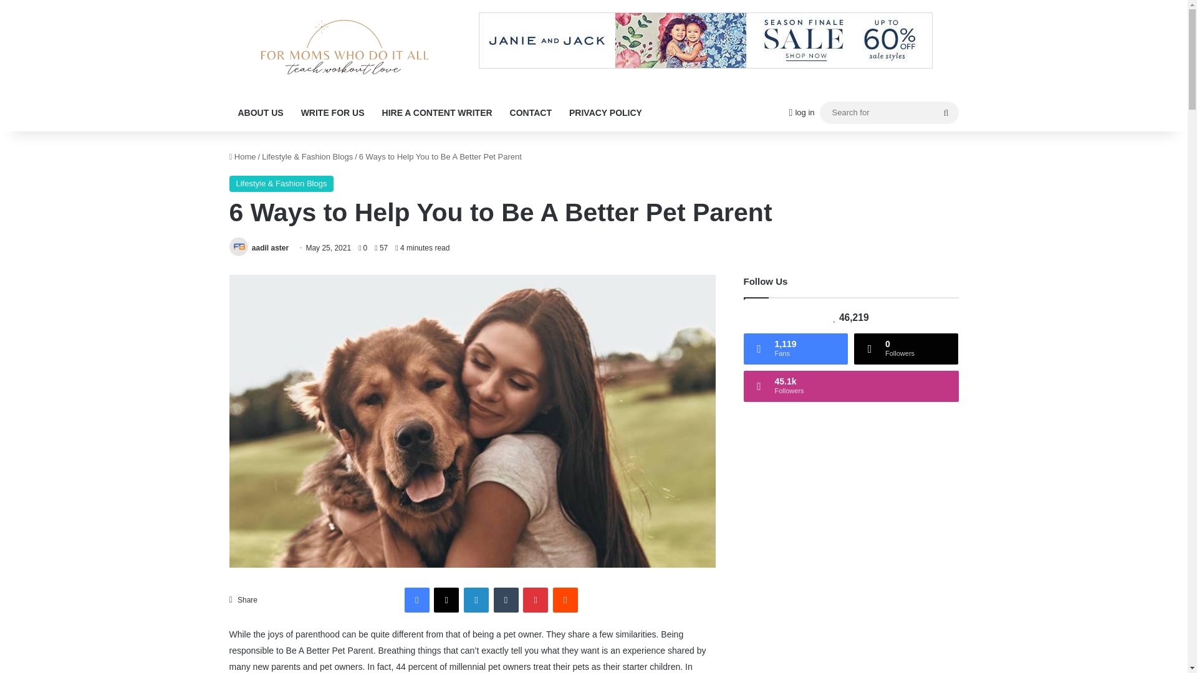 The height and width of the screenshot is (673, 1197). What do you see at coordinates (605, 112) in the screenshot?
I see `PRIVACY POLICY` at bounding box center [605, 112].